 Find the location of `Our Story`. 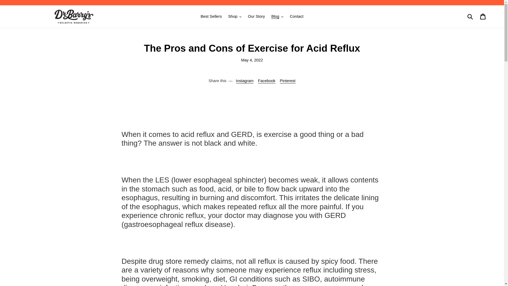

Our Story is located at coordinates (256, 16).